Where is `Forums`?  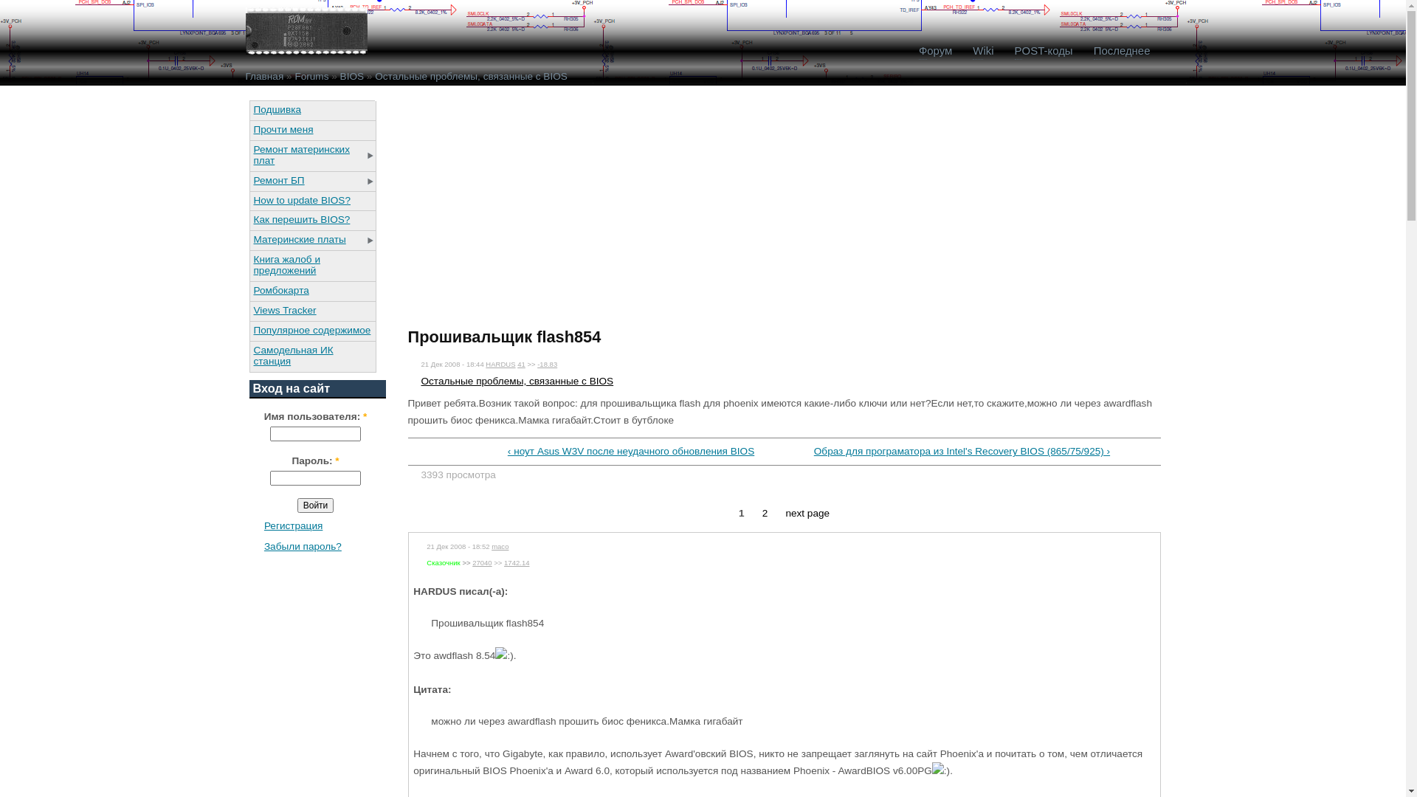
Forums is located at coordinates (311, 77).